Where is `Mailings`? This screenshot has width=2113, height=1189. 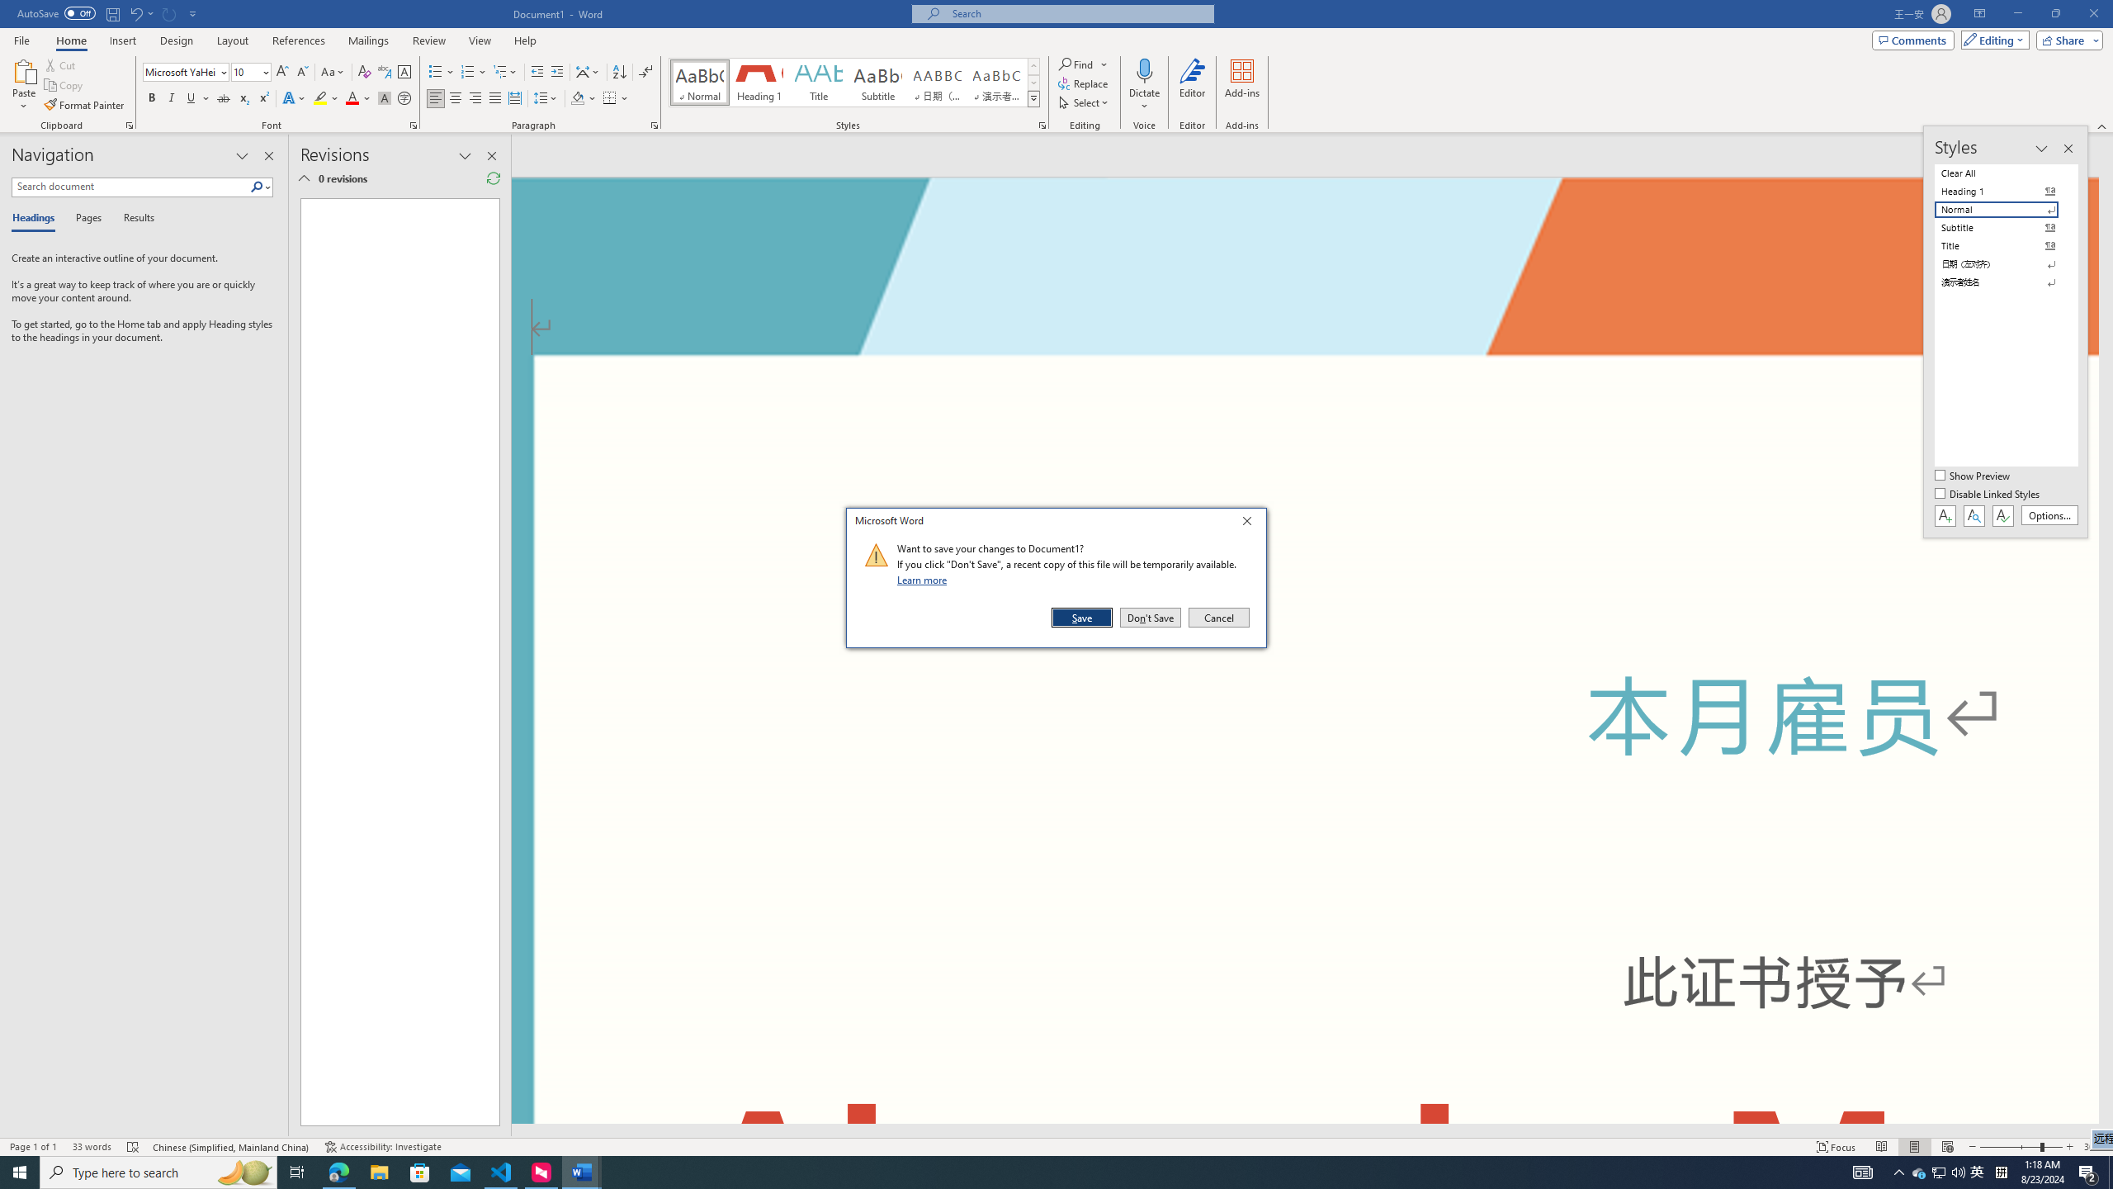
Mailings is located at coordinates (368, 40).